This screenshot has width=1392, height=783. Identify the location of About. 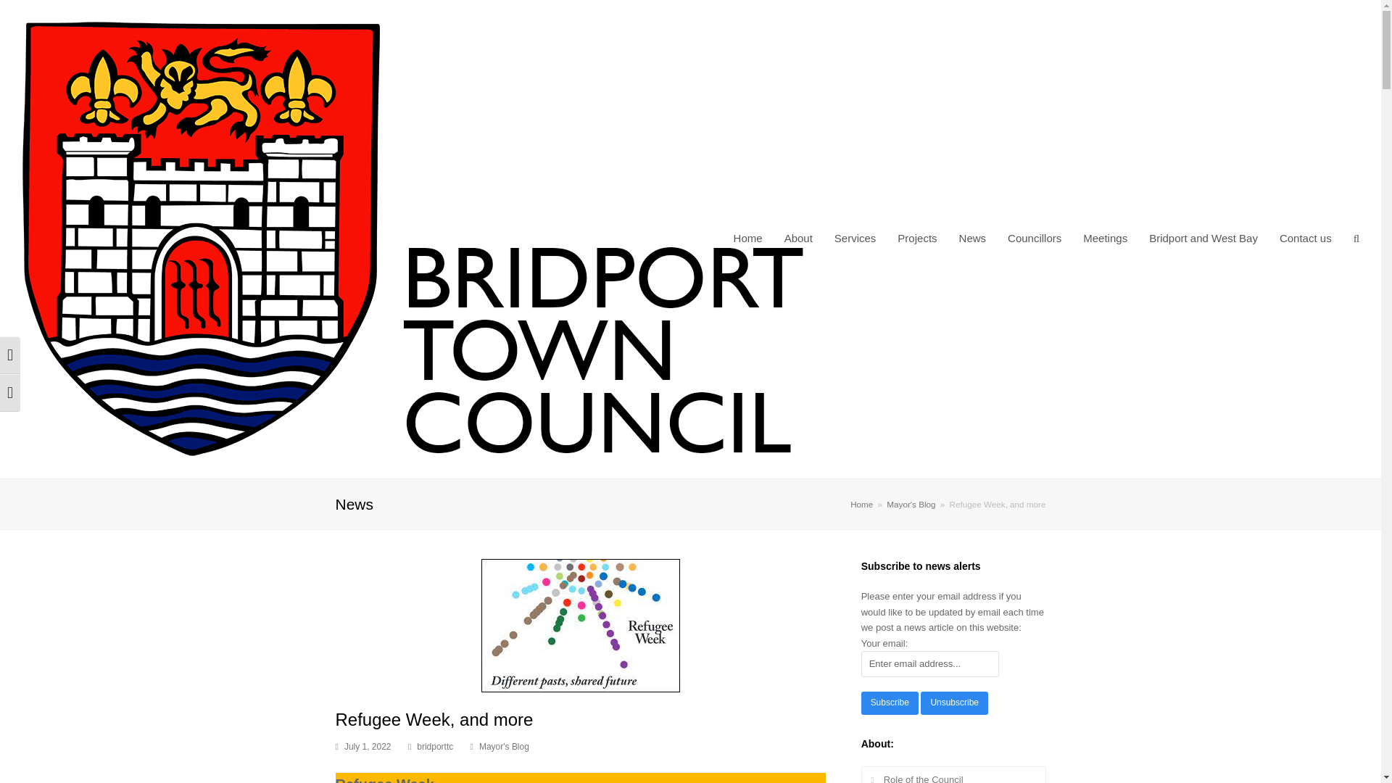
(799, 239).